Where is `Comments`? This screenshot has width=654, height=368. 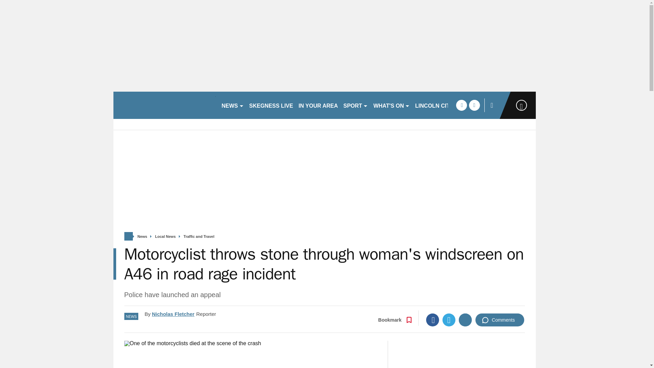 Comments is located at coordinates (500, 320).